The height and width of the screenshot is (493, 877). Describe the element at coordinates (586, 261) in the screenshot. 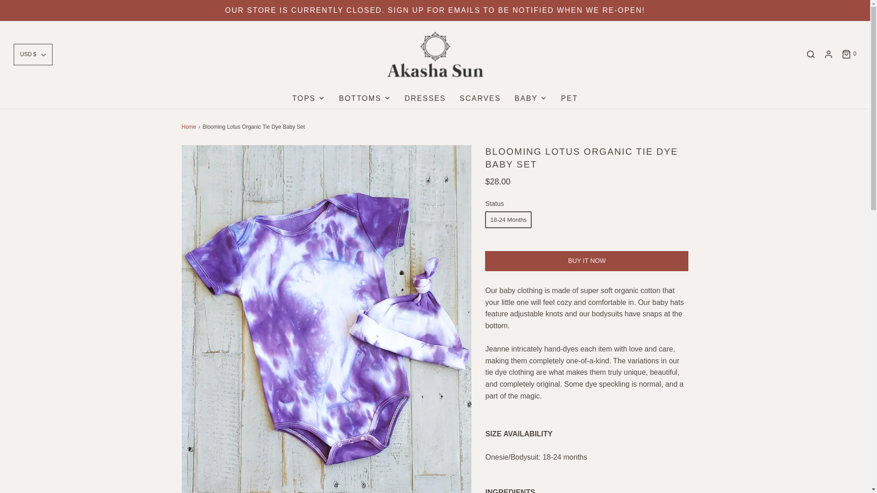

I see `BUY IT NOW` at that location.